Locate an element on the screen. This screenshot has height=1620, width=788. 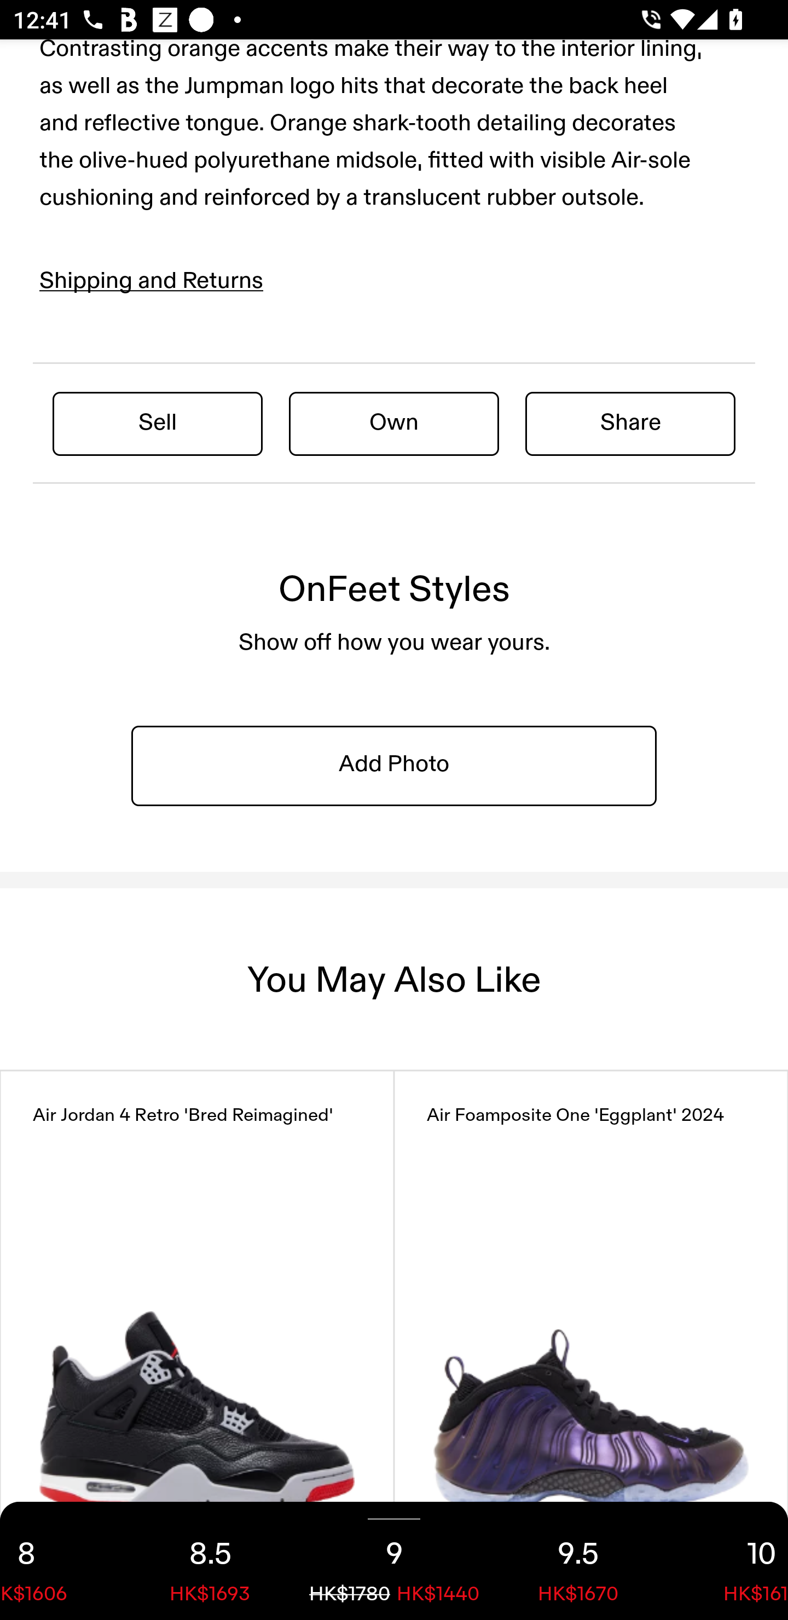
Sell is located at coordinates (158, 423).